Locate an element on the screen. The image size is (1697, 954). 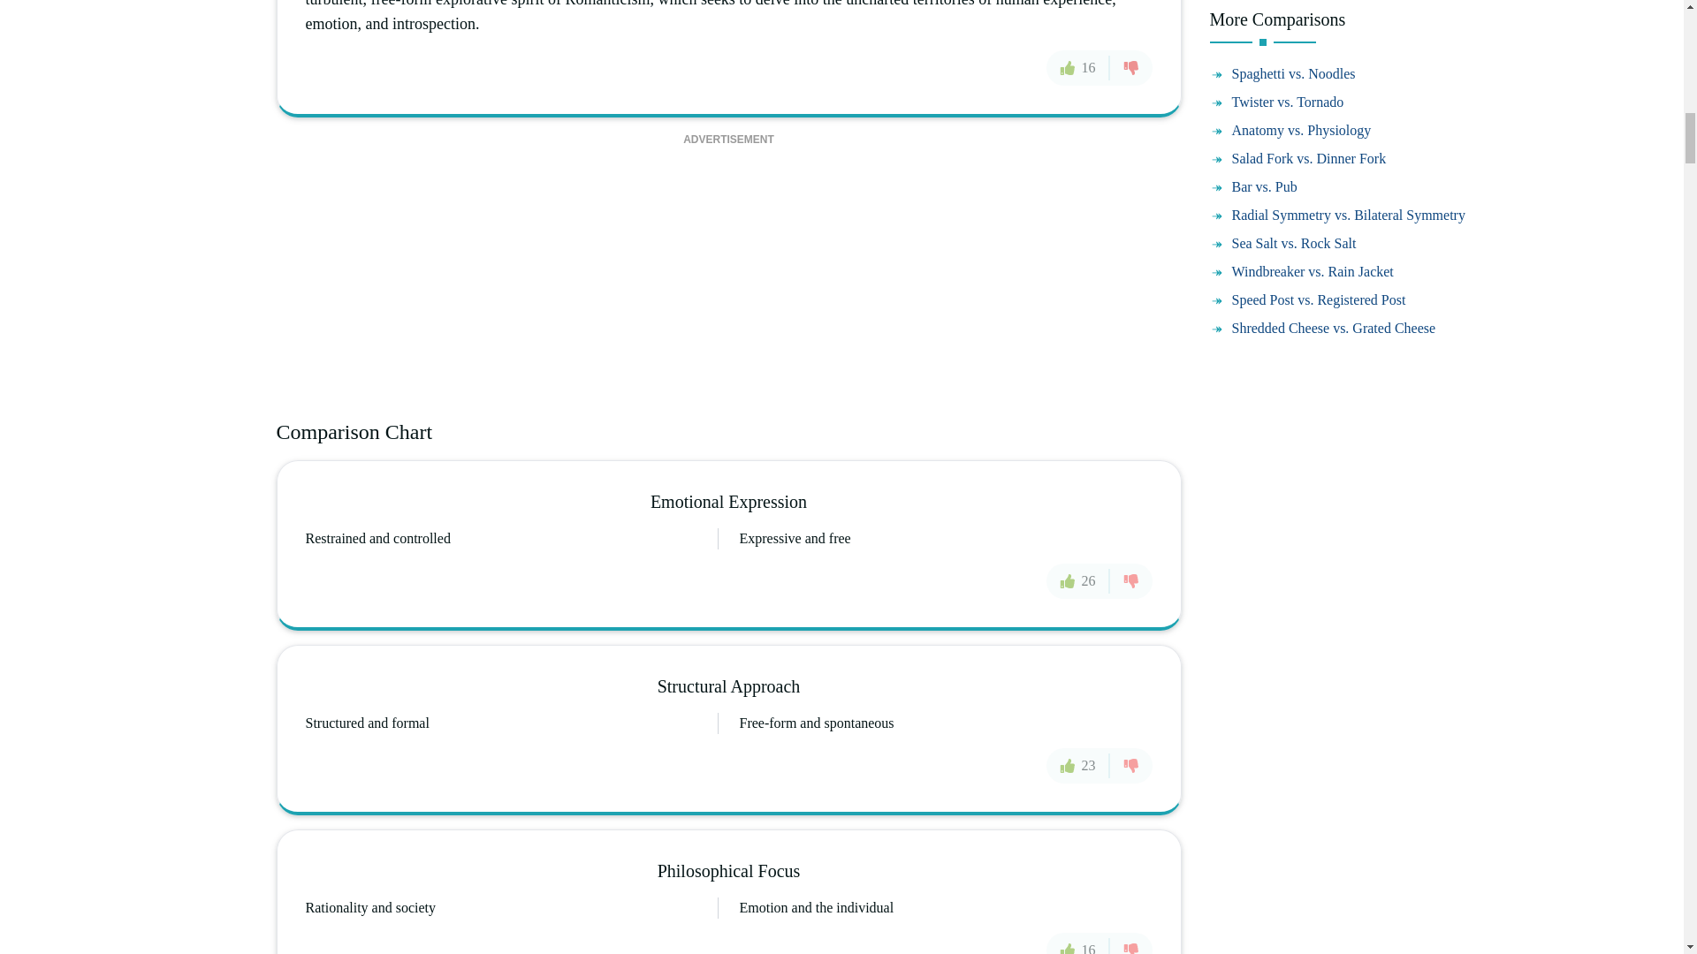
16 is located at coordinates (1078, 943).